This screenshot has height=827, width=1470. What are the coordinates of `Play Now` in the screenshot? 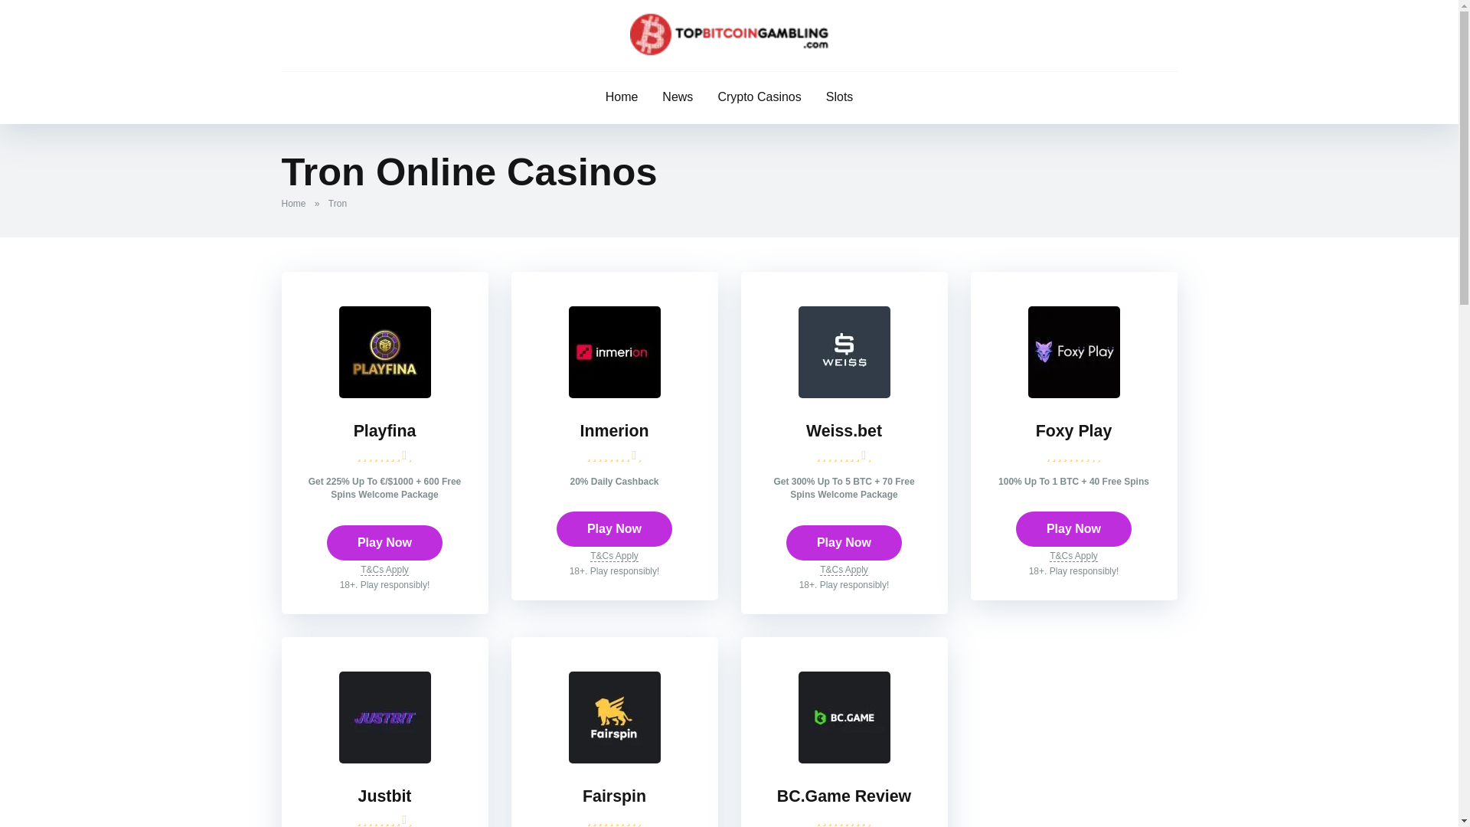 It's located at (614, 528).